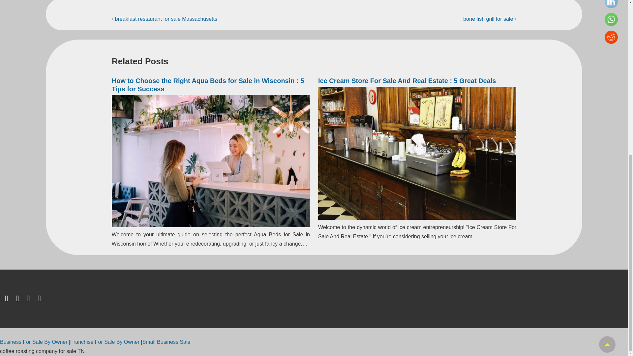 The width and height of the screenshot is (633, 356). I want to click on facebook, so click(18, 299).